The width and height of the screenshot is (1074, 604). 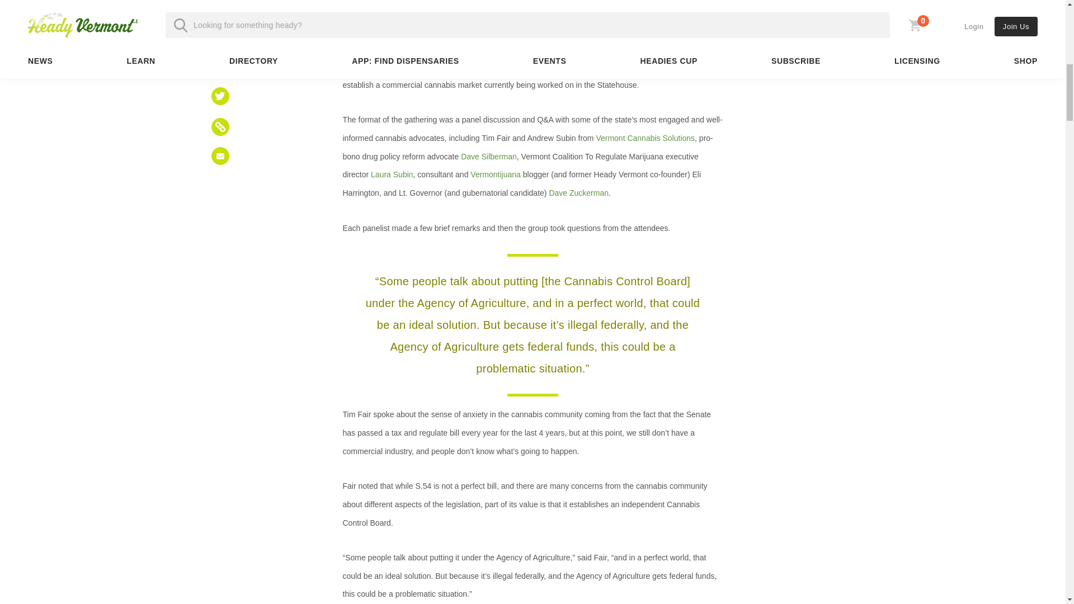 I want to click on Dave Zuckerman, so click(x=578, y=192).